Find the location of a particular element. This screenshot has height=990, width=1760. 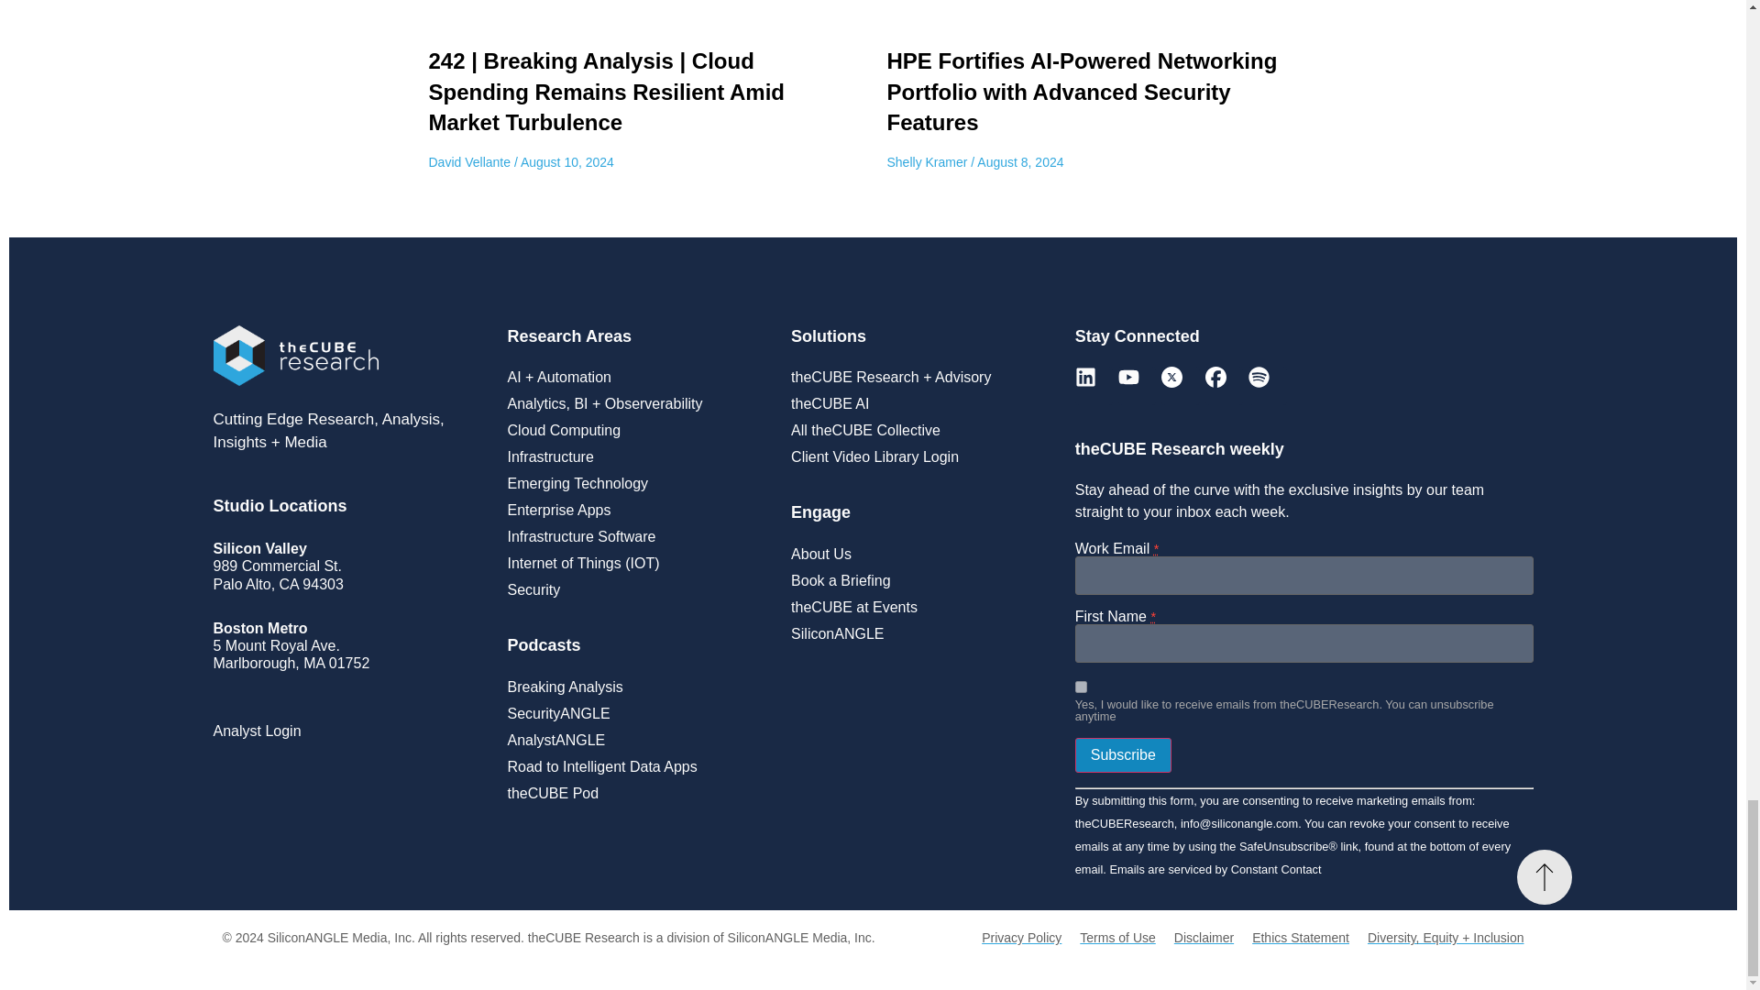

Cloud Computing is located at coordinates (639, 430).